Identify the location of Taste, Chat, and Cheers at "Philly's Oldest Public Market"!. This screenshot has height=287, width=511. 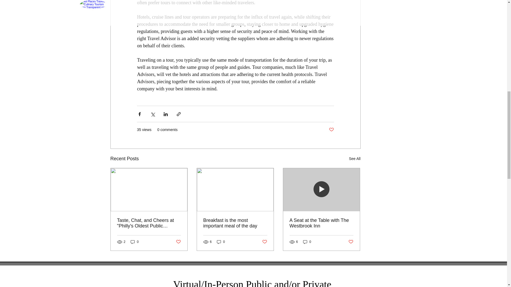
(149, 223).